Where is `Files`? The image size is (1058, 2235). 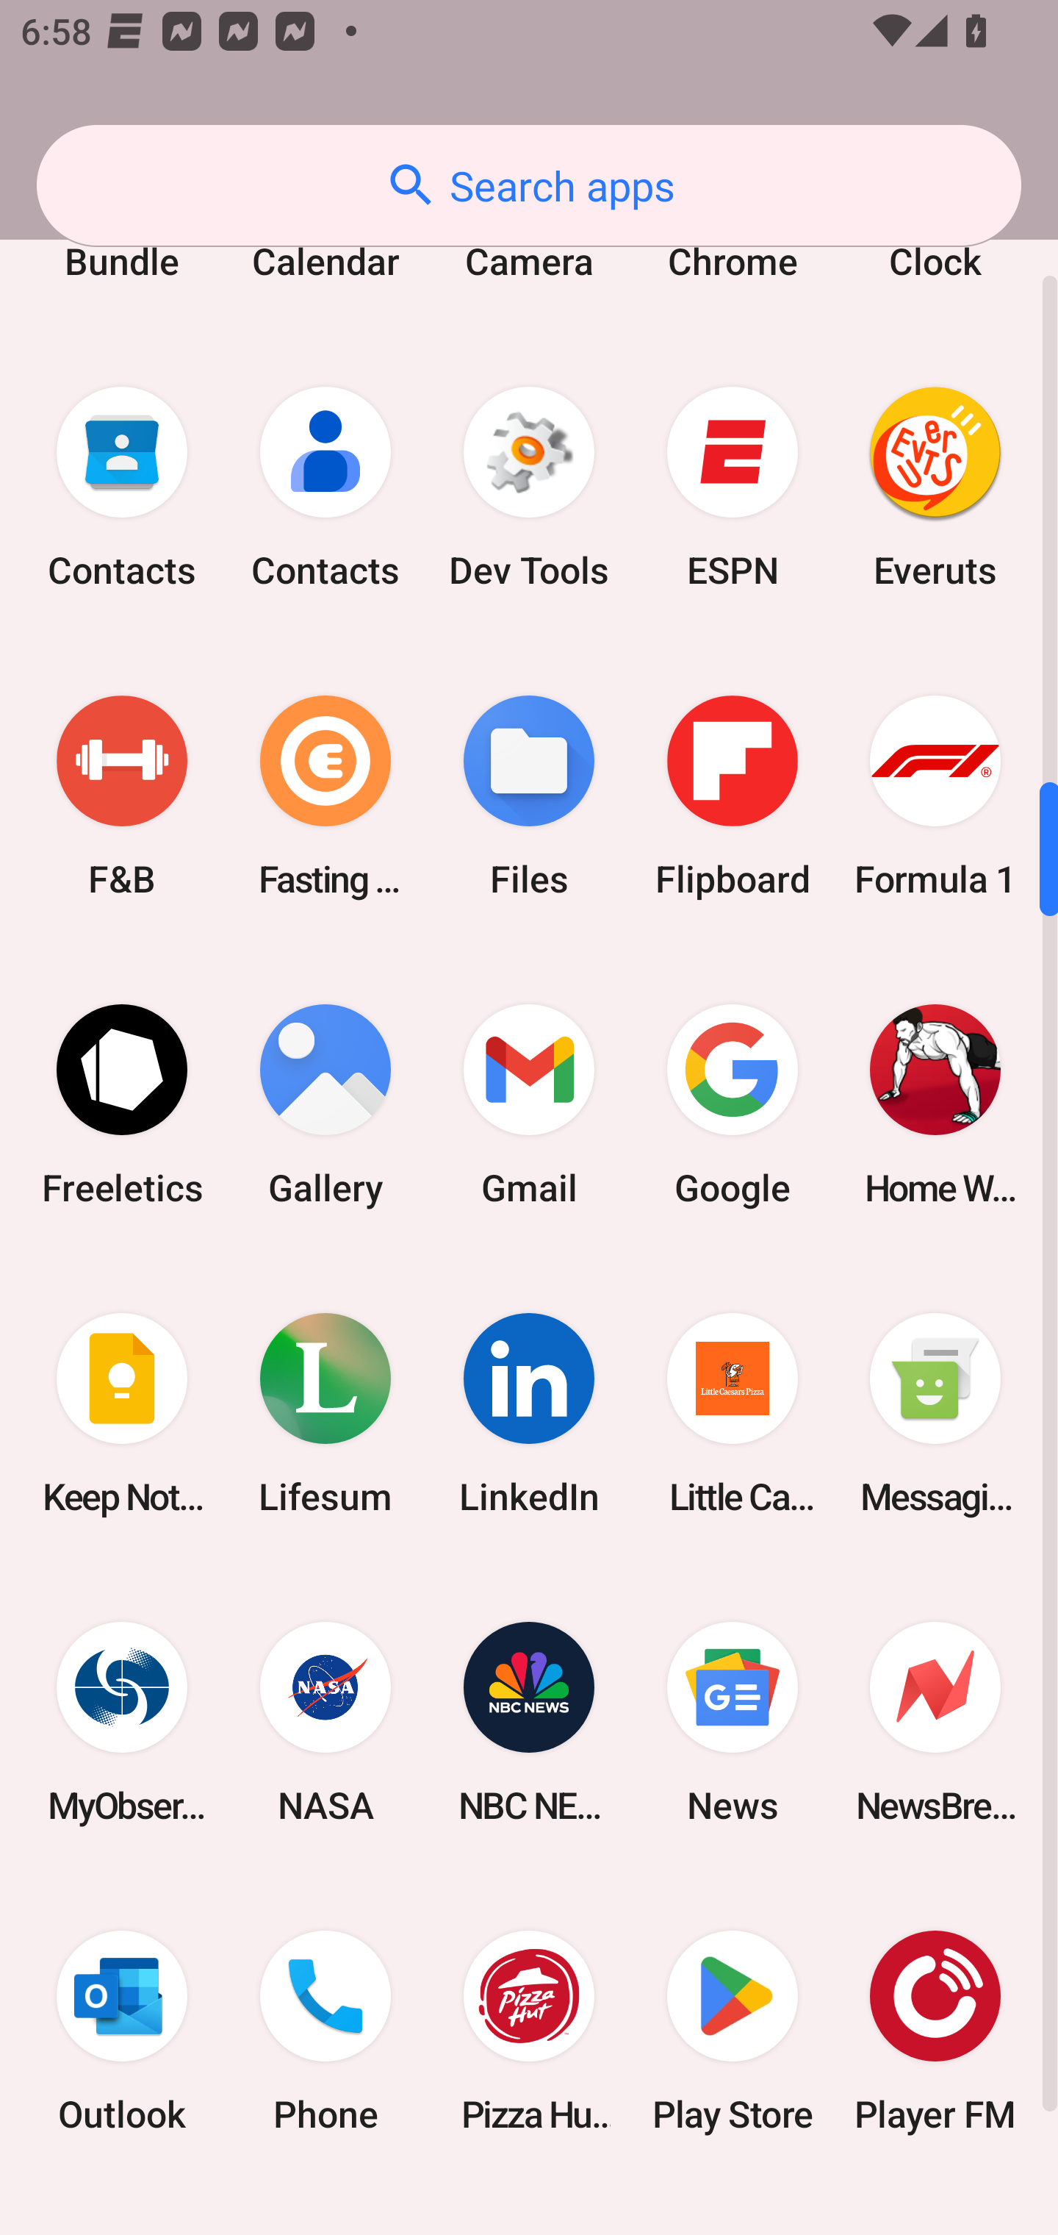
Files is located at coordinates (529, 795).